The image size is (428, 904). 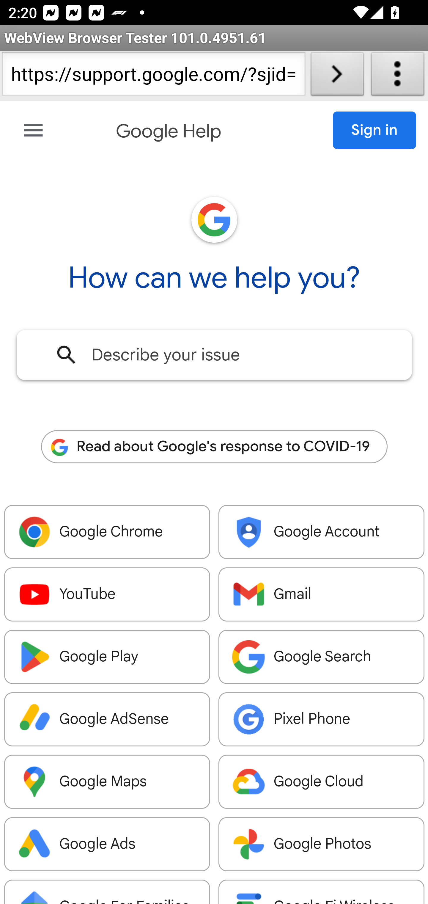 I want to click on YouTube, so click(x=108, y=595).